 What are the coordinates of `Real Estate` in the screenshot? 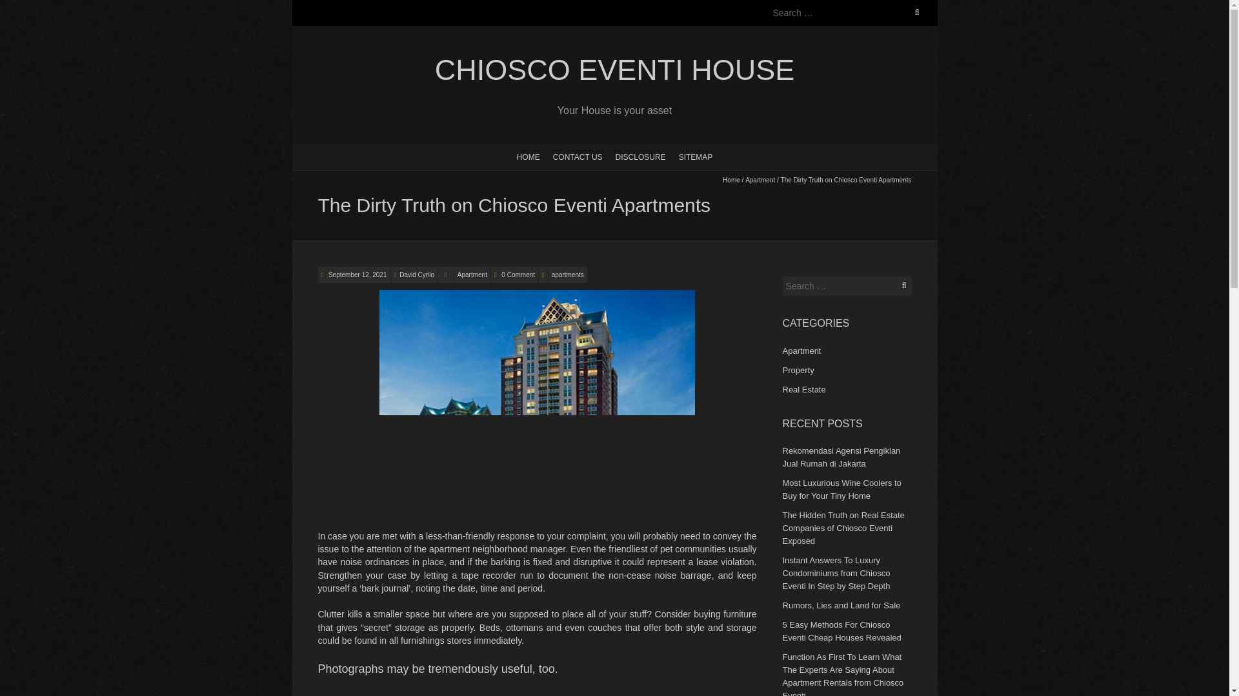 It's located at (803, 389).